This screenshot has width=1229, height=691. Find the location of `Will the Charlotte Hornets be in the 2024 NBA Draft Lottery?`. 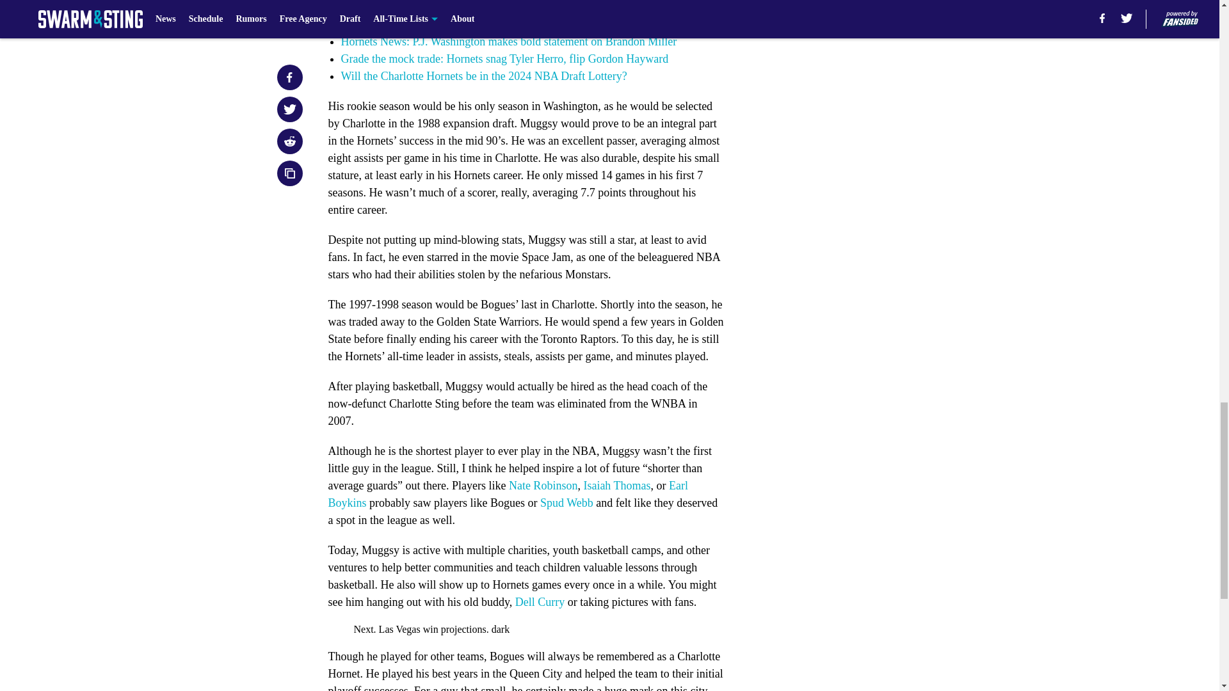

Will the Charlotte Hornets be in the 2024 NBA Draft Lottery? is located at coordinates (483, 75).